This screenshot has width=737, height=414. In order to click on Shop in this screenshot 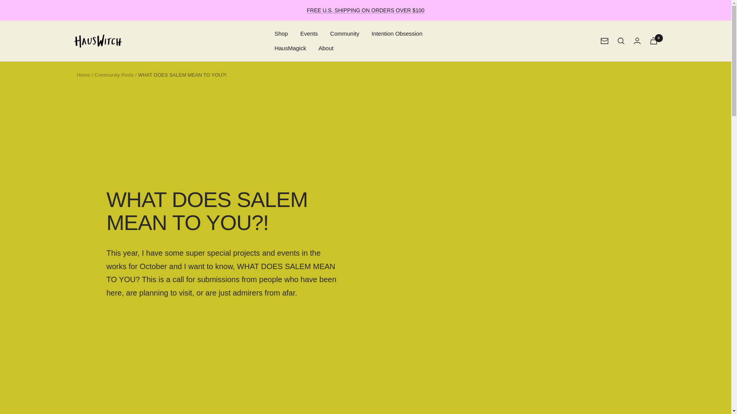, I will do `click(281, 34)`.